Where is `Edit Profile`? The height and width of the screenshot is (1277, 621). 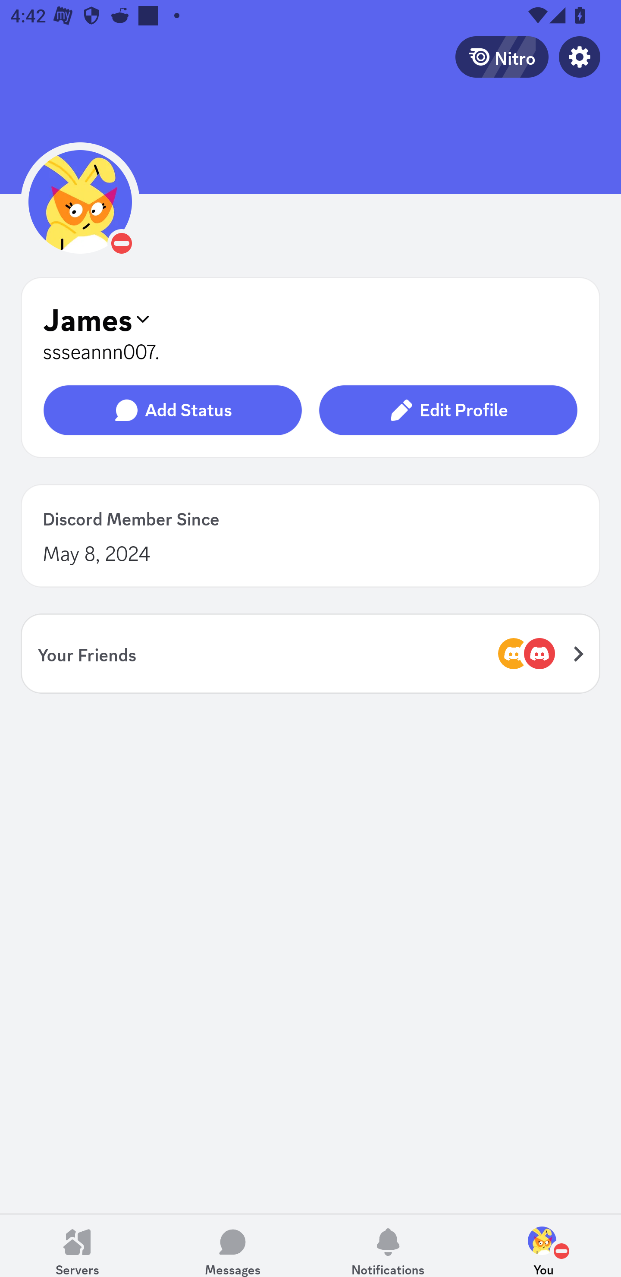 Edit Profile is located at coordinates (448, 410).